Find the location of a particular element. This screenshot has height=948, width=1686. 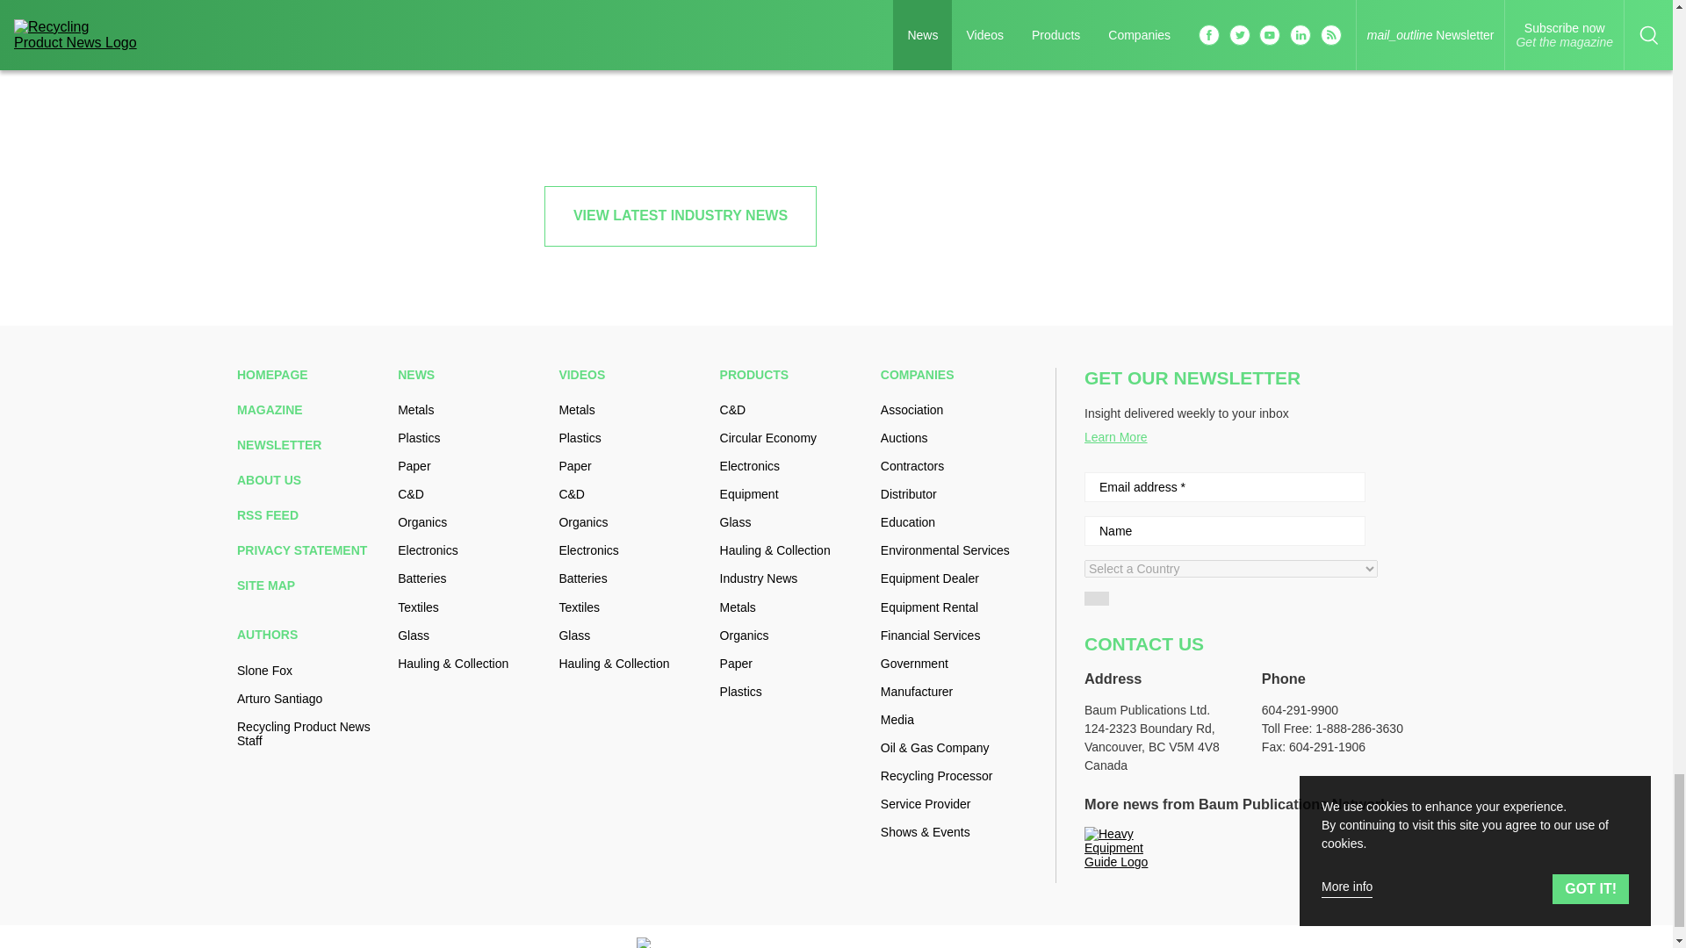

SITE MAP is located at coordinates (311, 585).